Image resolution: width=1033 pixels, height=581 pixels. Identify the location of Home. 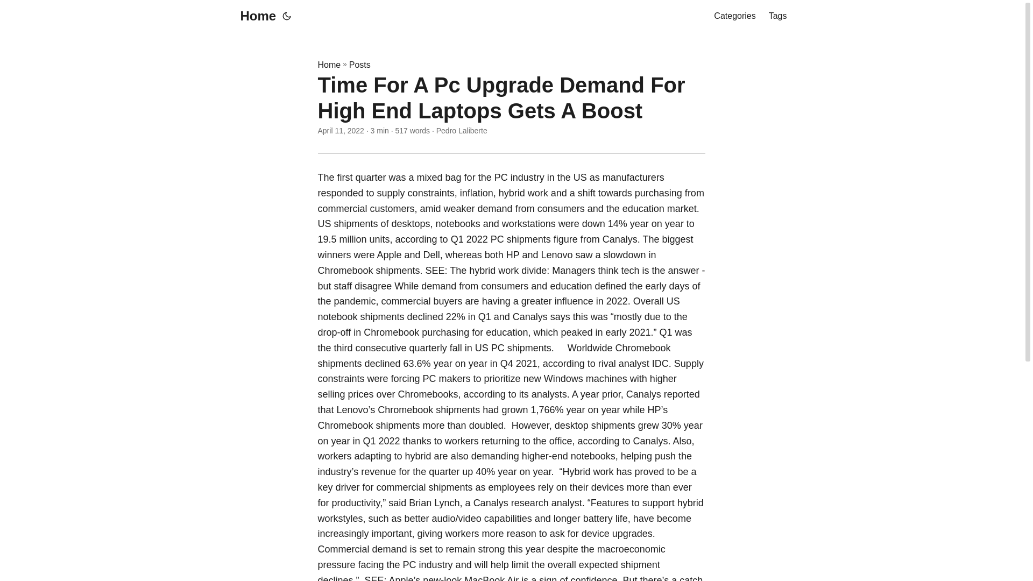
(255, 16).